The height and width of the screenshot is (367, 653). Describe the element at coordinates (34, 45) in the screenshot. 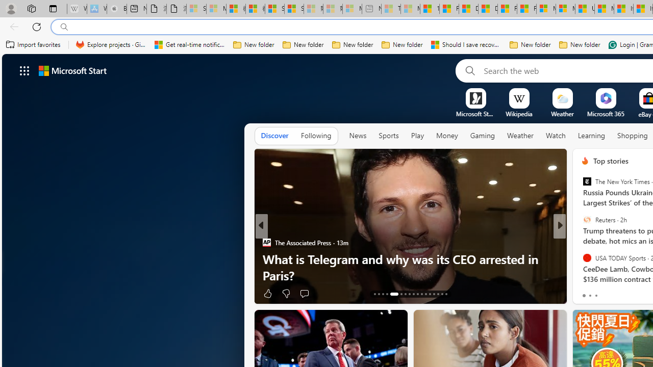

I see `Import favorites` at that location.